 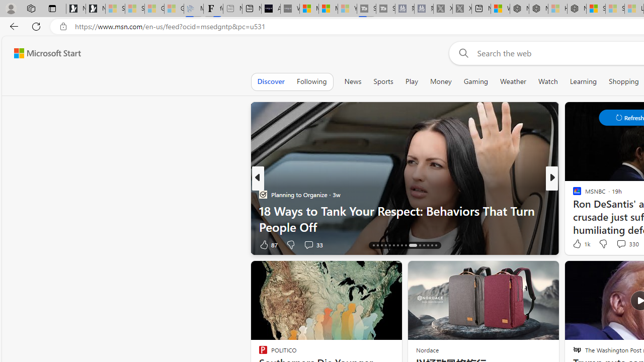 I want to click on AutomationID: tab-25, so click(x=413, y=245).